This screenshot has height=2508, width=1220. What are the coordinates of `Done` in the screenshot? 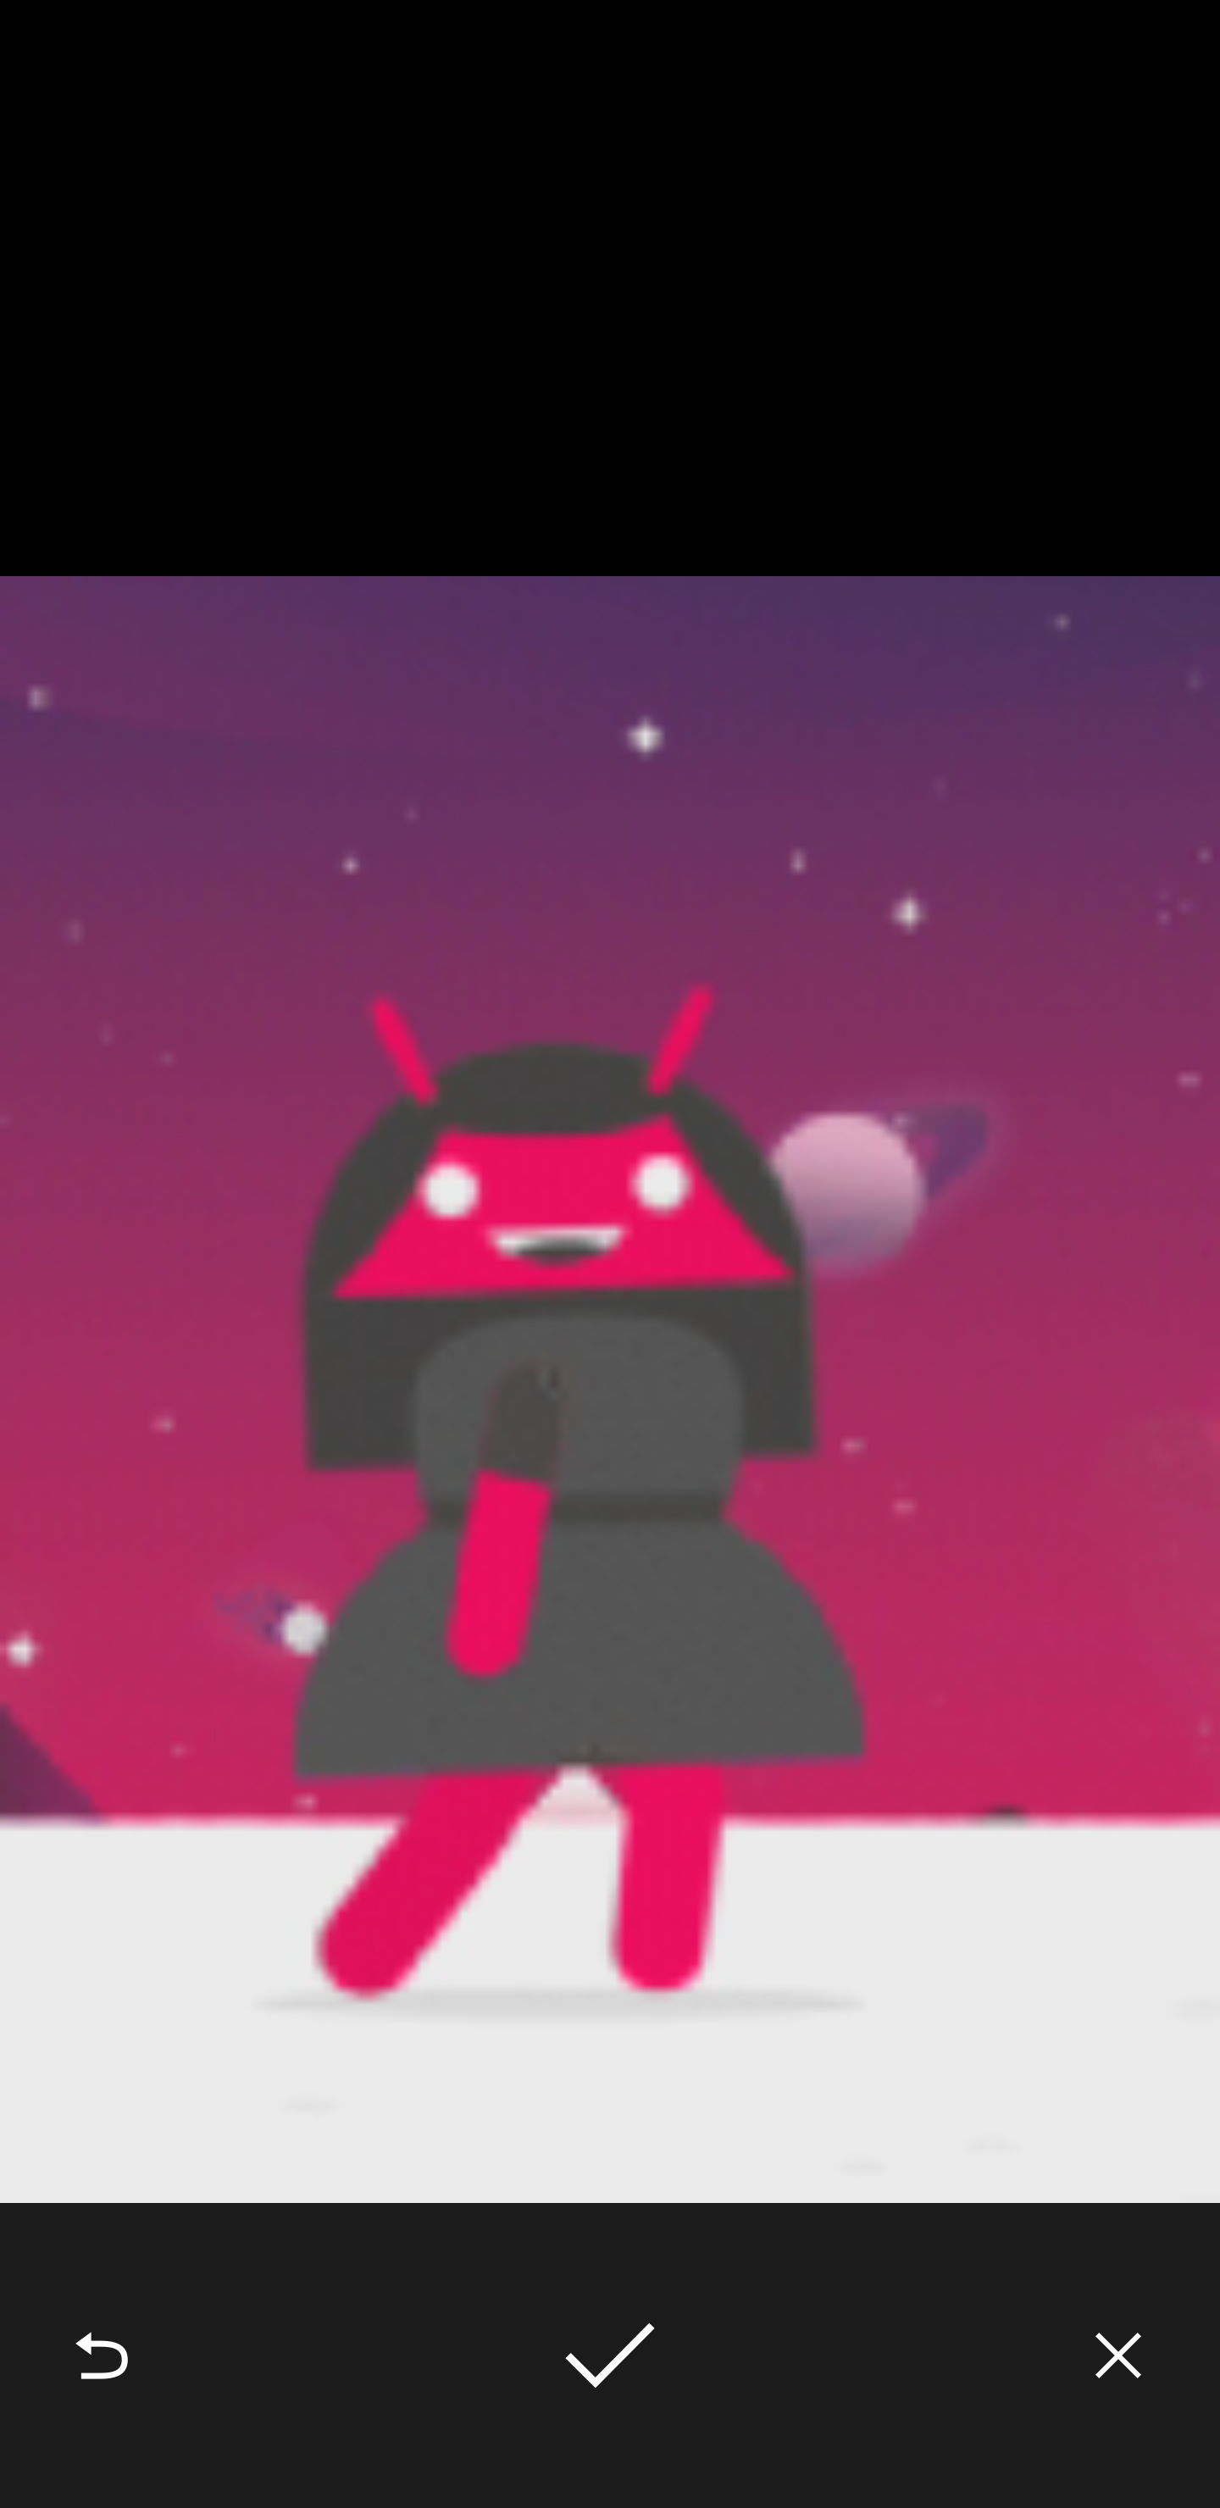 It's located at (610, 2355).